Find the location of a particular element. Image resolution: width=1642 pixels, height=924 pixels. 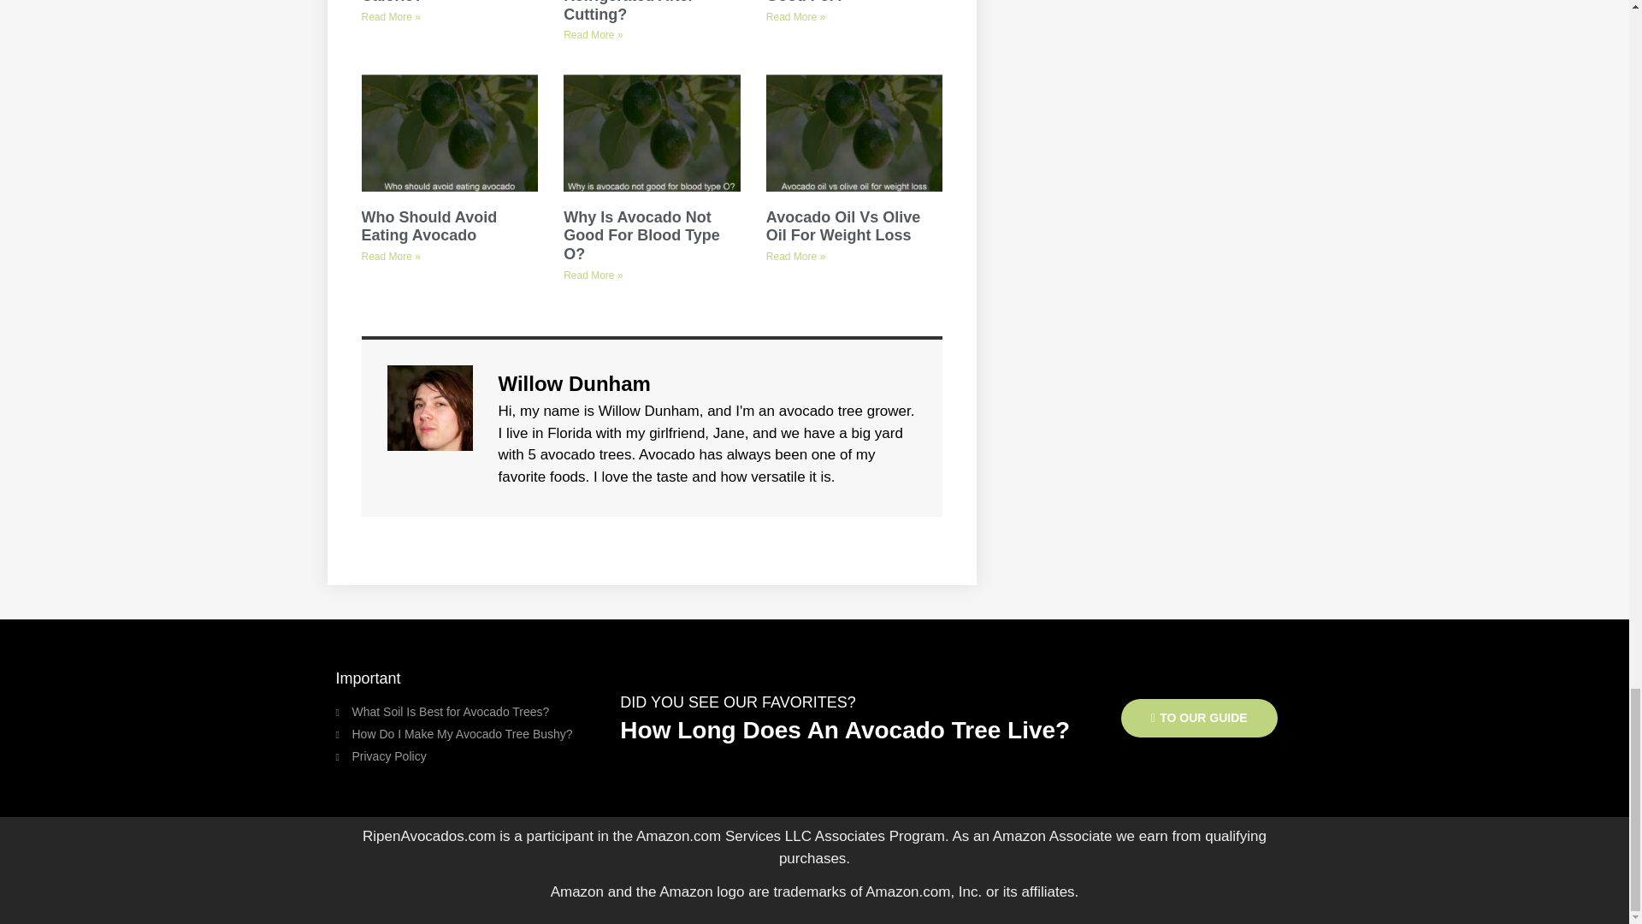

Who Should Avoid Eating Avocado is located at coordinates (429, 227).